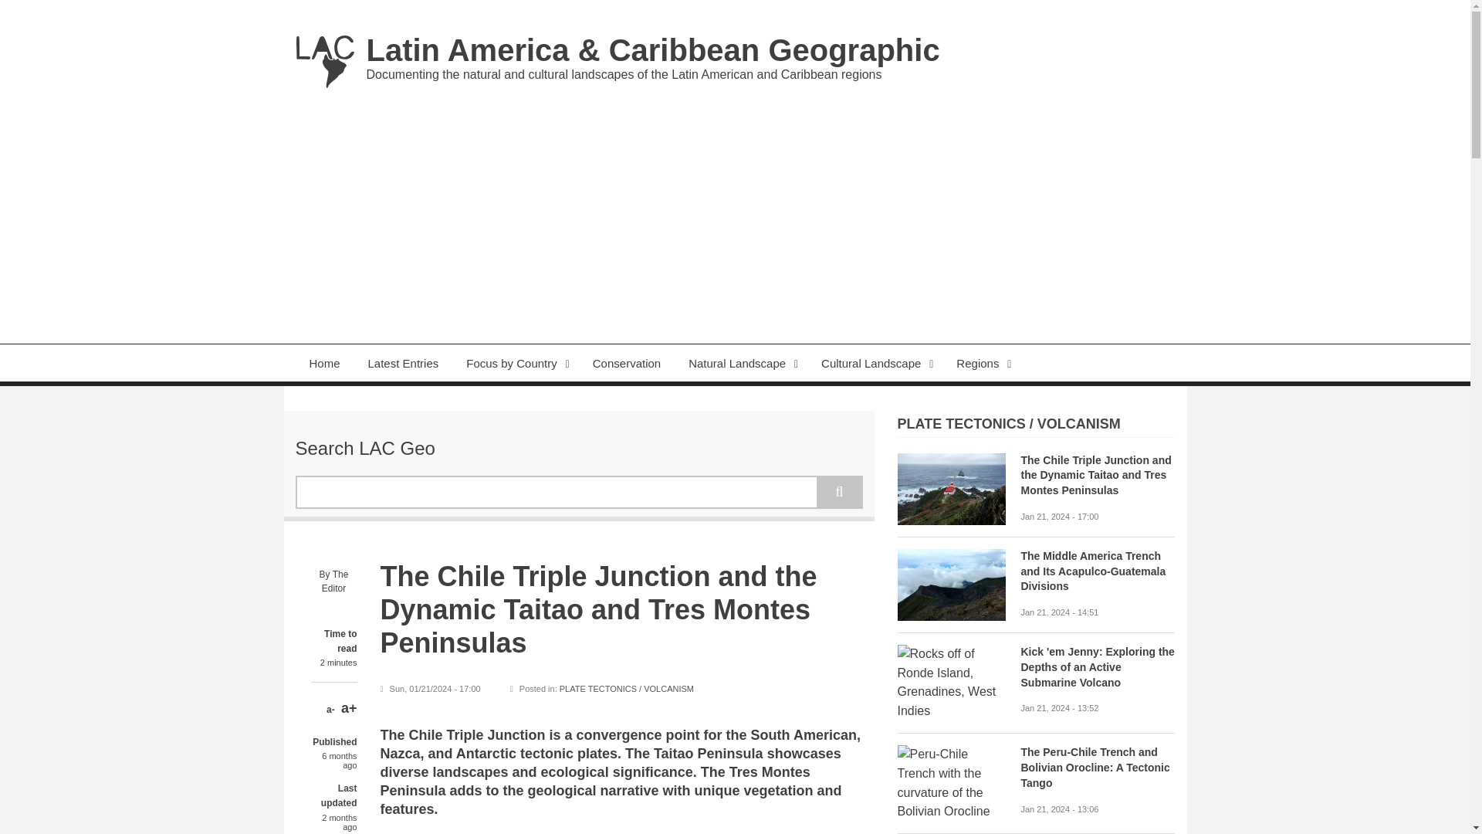  I want to click on Home, so click(324, 60).